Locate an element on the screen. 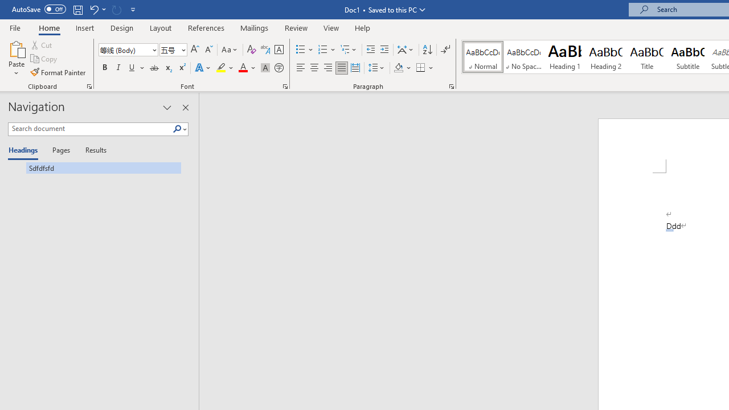 The width and height of the screenshot is (729, 410). Character Border is located at coordinates (279, 50).